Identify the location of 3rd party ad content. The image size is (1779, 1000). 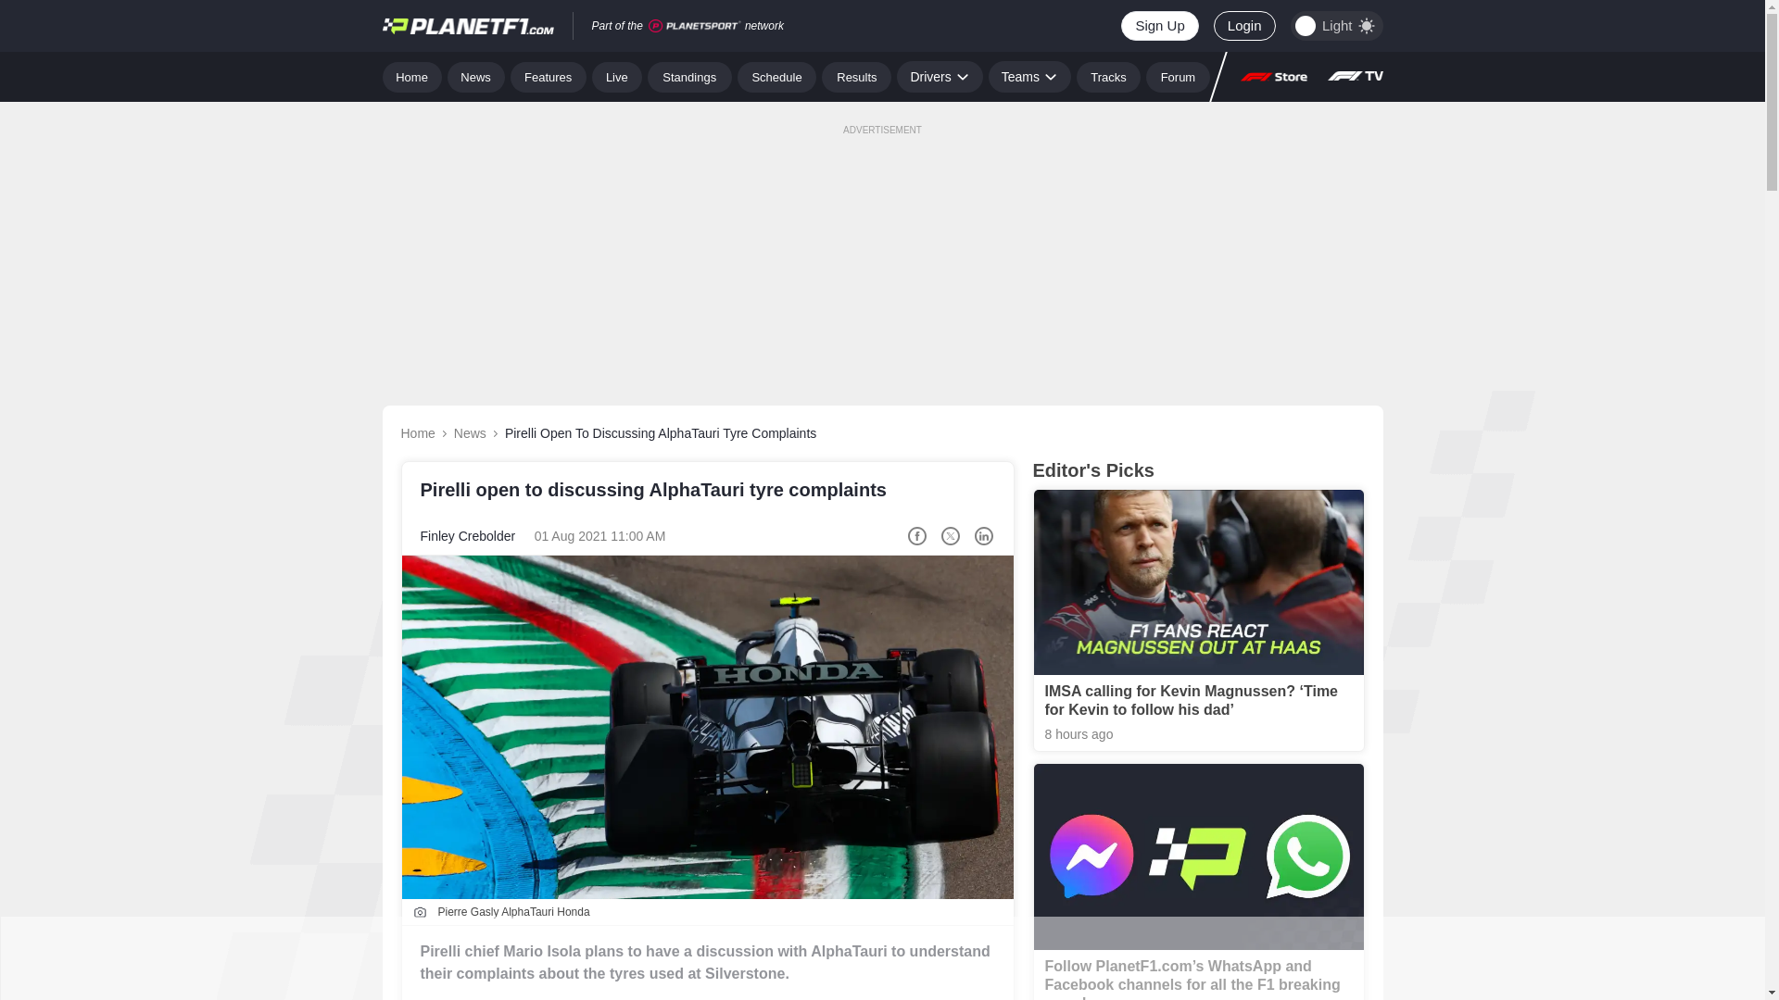
(881, 958).